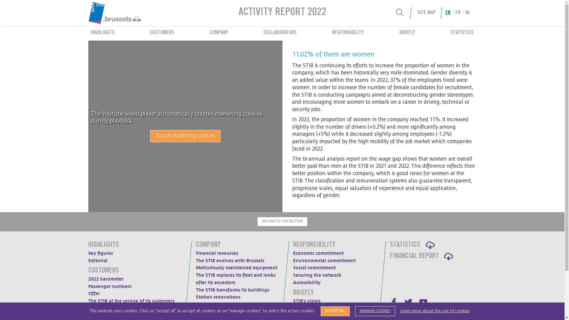  I want to click on HIGHLIGHTS, so click(103, 33).